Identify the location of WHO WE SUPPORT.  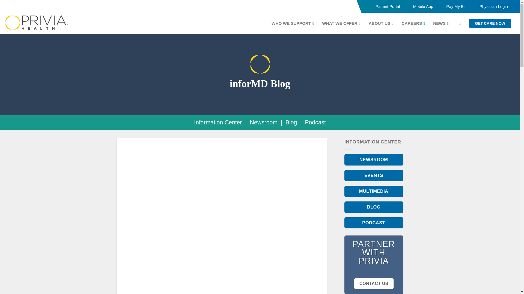
(293, 23).